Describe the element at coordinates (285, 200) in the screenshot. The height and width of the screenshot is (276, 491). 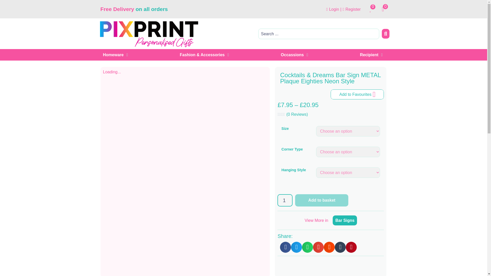
I see `1` at that location.